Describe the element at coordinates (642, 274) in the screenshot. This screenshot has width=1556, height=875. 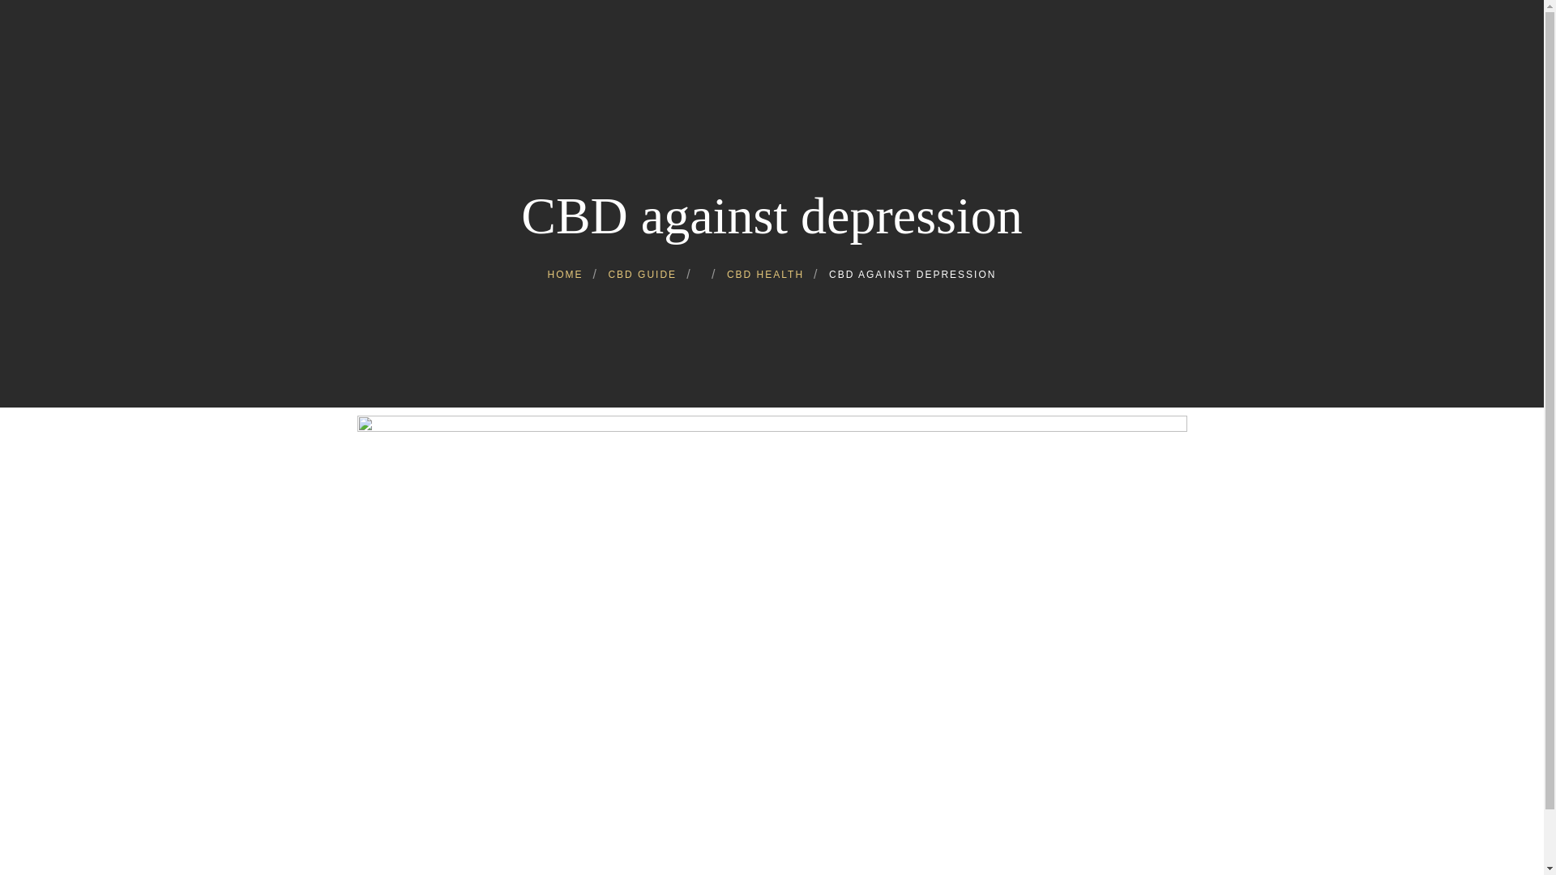
I see `Go to CBD Guide.` at that location.